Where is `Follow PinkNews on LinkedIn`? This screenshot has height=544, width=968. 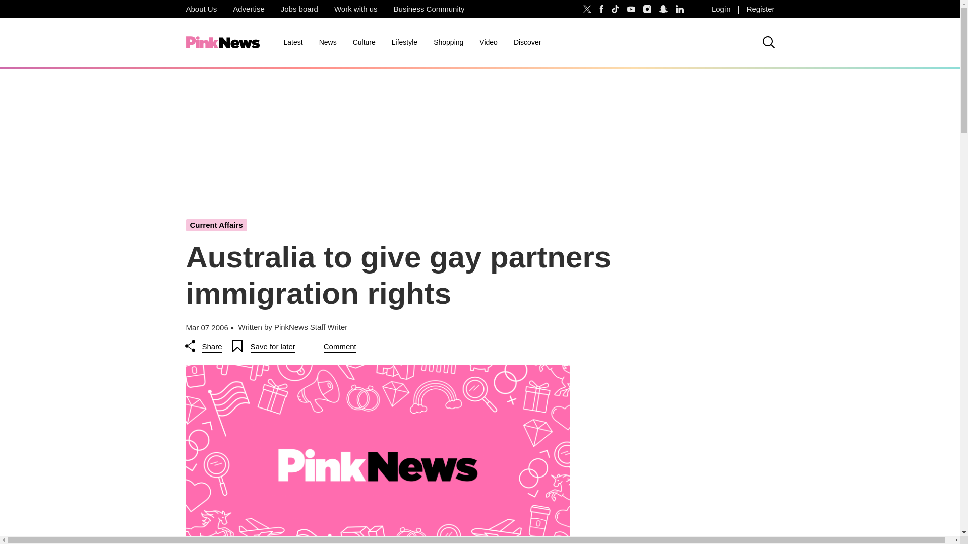 Follow PinkNews on LinkedIn is located at coordinates (680, 9).